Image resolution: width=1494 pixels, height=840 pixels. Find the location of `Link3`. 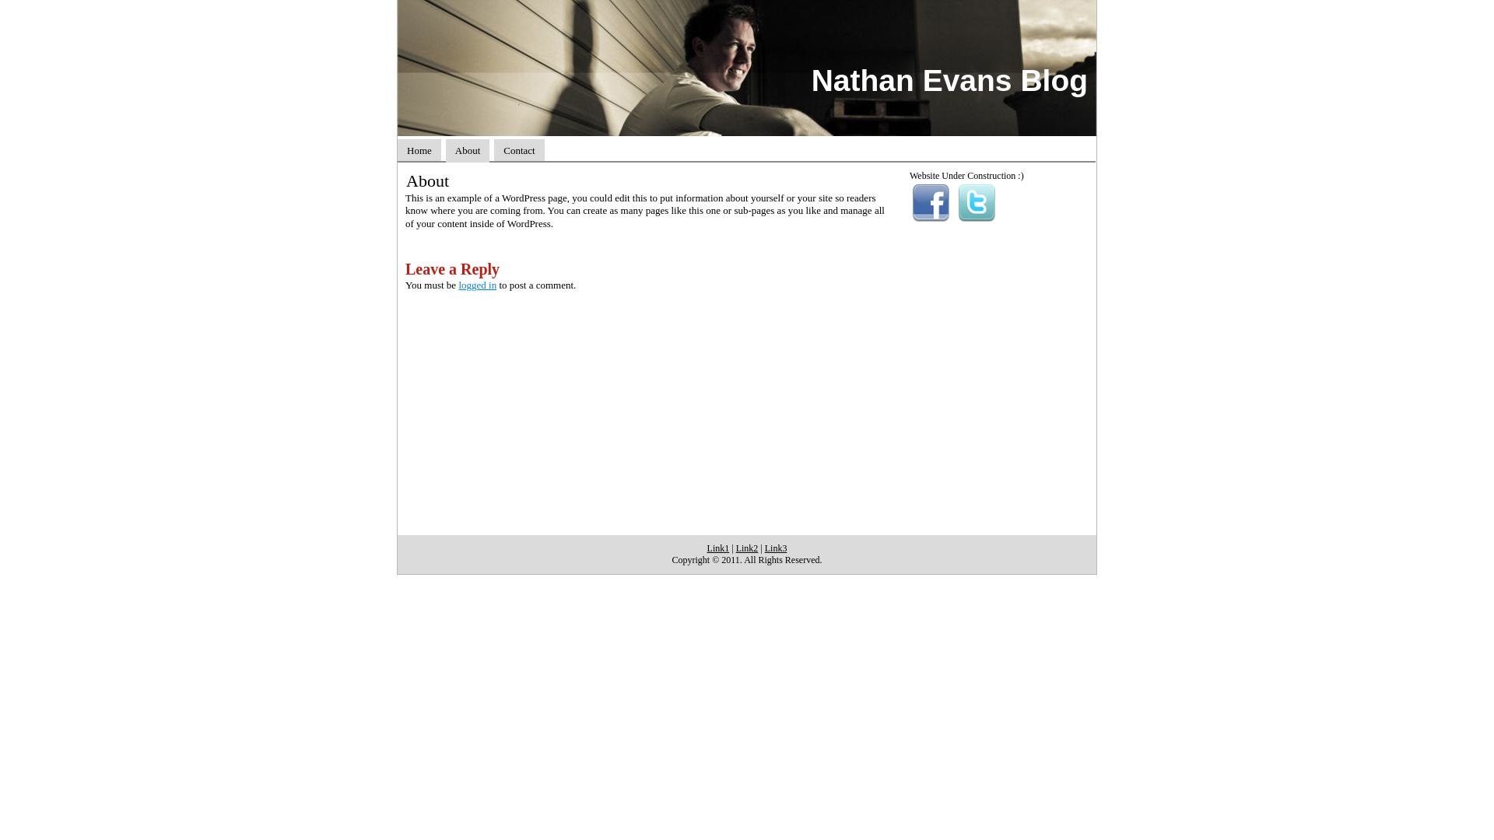

Link3 is located at coordinates (777, 548).